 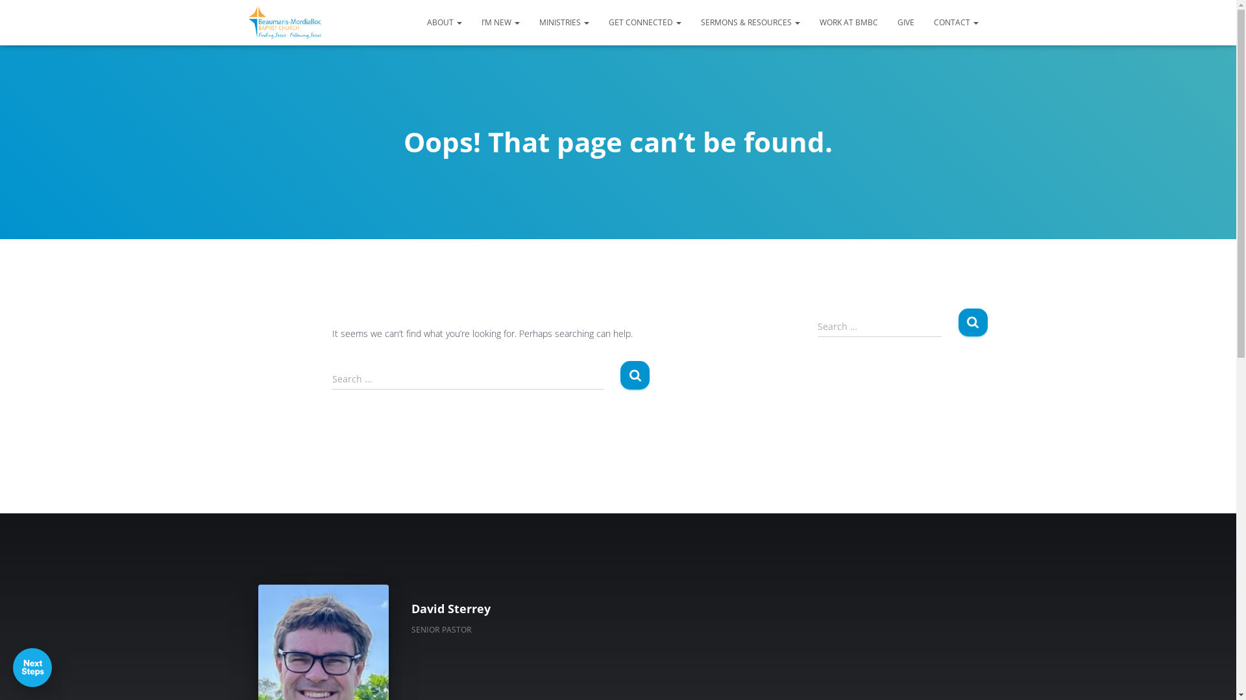 I want to click on MINISTRIES, so click(x=565, y=23).